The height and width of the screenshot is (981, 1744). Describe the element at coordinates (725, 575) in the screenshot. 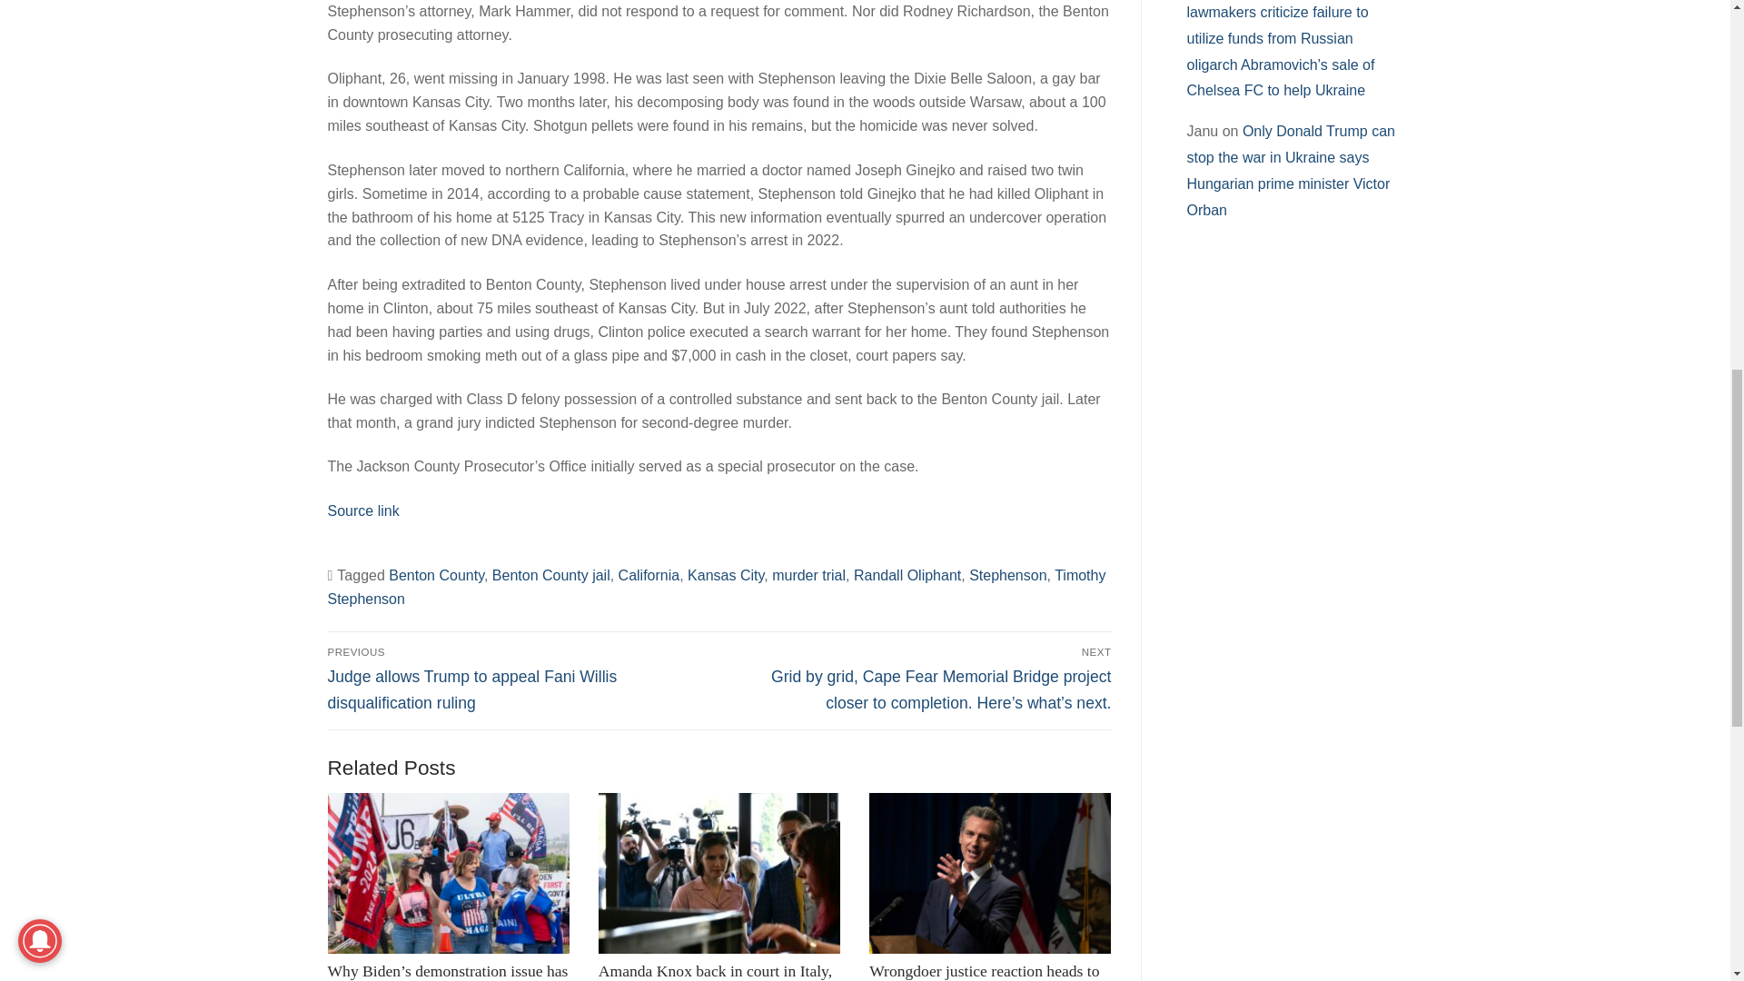

I see `Kansas City` at that location.